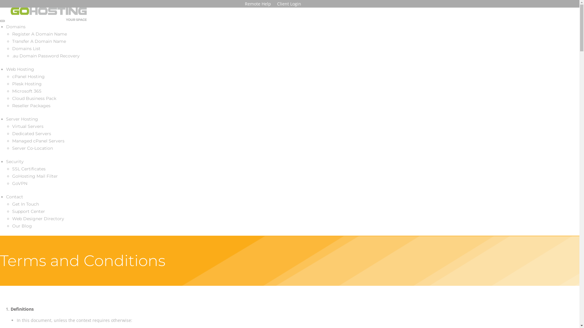 The image size is (584, 328). What do you see at coordinates (39, 41) in the screenshot?
I see `Transfer A Domain Name` at bounding box center [39, 41].